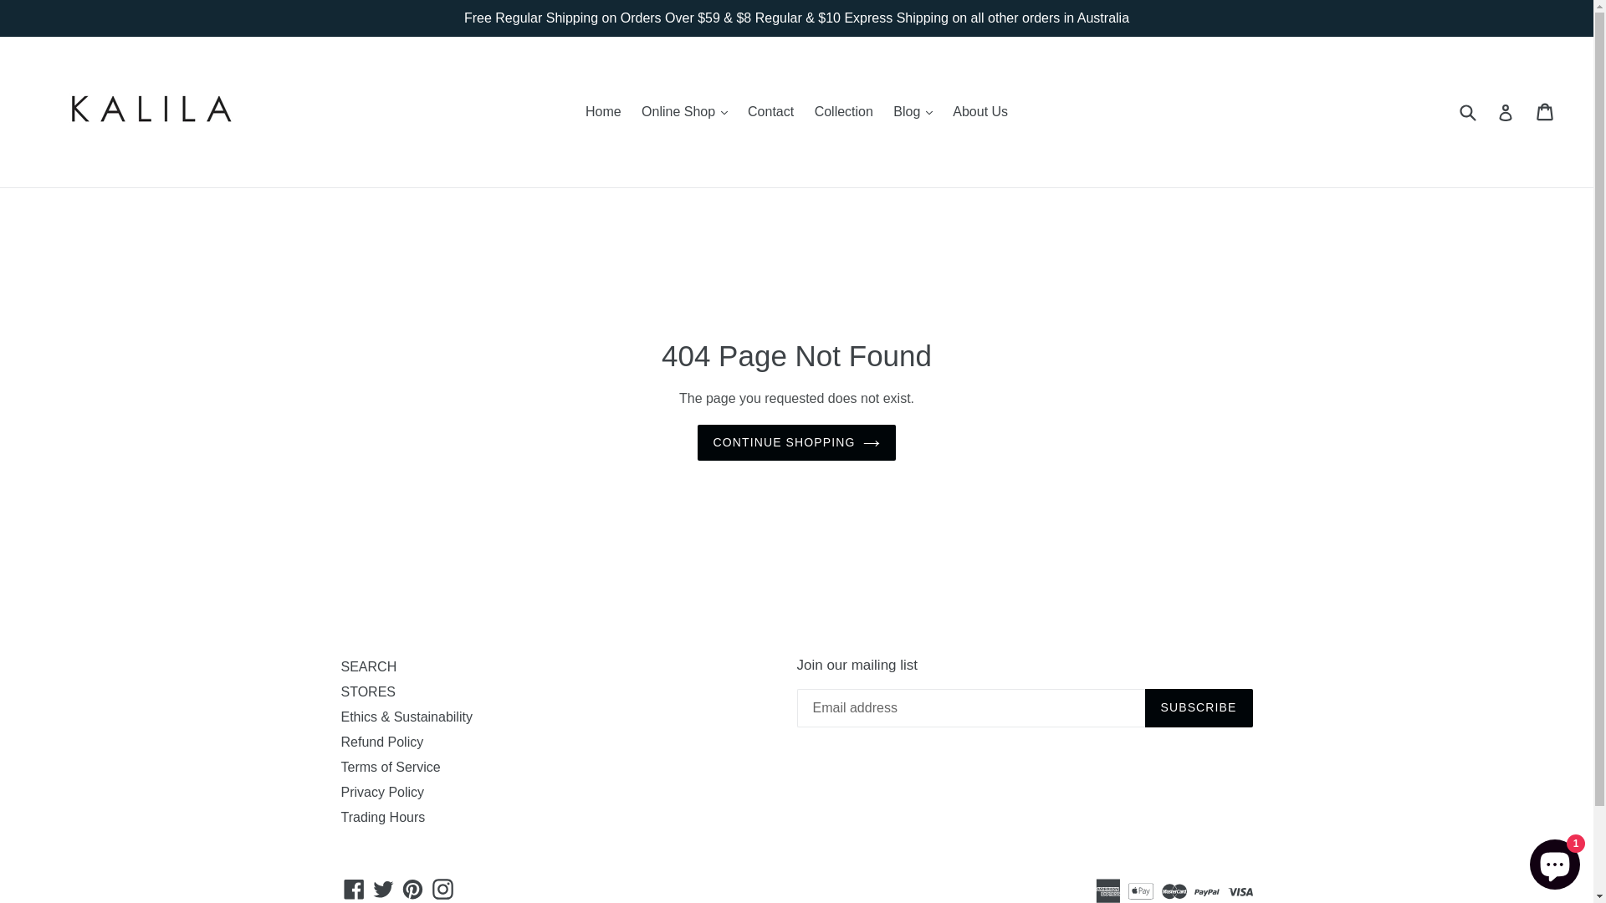 Image resolution: width=1606 pixels, height=903 pixels. What do you see at coordinates (391, 768) in the screenshot?
I see `Terms of Service` at bounding box center [391, 768].